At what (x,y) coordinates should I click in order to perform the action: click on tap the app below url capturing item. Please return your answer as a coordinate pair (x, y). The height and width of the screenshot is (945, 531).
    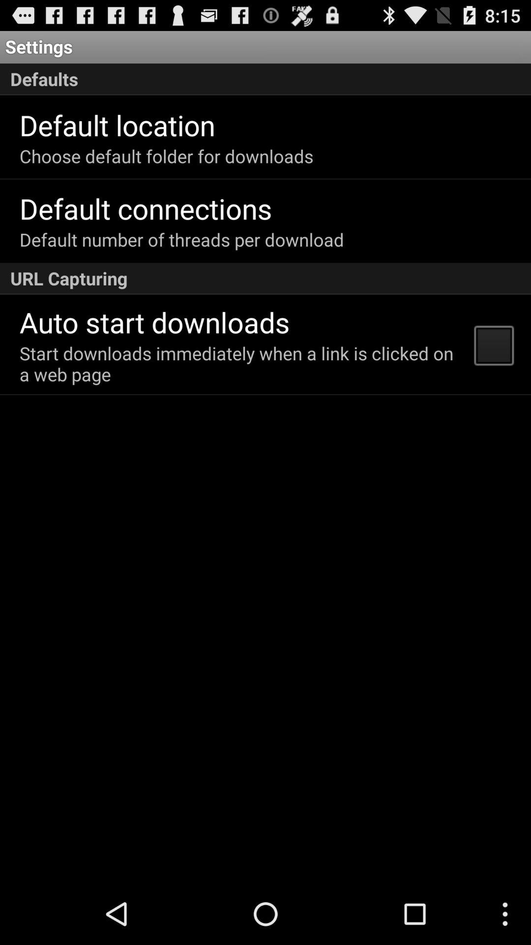
    Looking at the image, I should click on (493, 345).